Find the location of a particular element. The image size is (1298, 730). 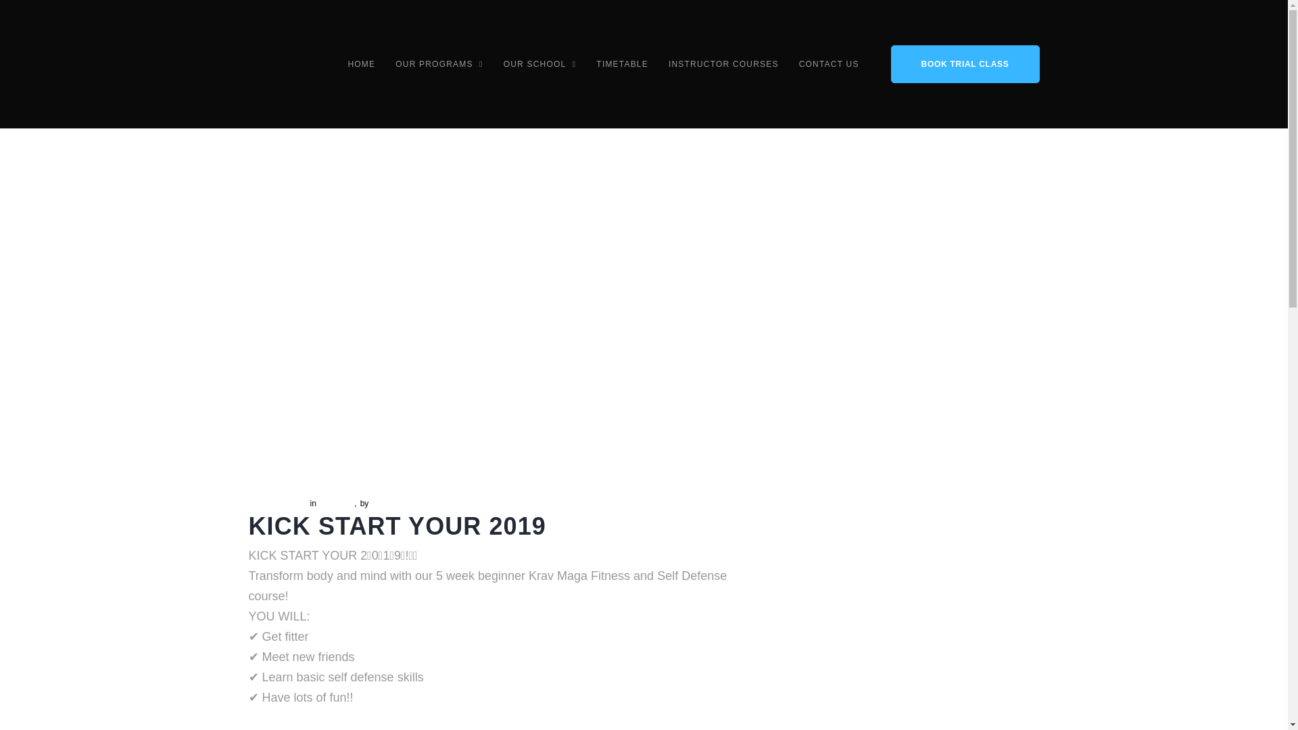

BOOK TRIAL CLASS is located at coordinates (965, 64).